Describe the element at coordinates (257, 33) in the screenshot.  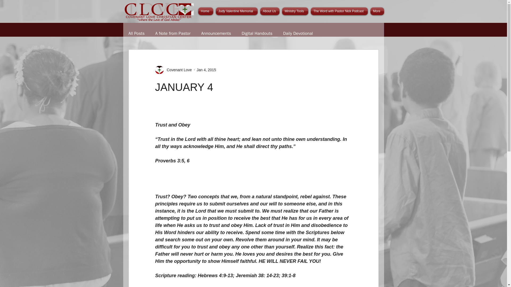
I see `Digital Handouts` at that location.